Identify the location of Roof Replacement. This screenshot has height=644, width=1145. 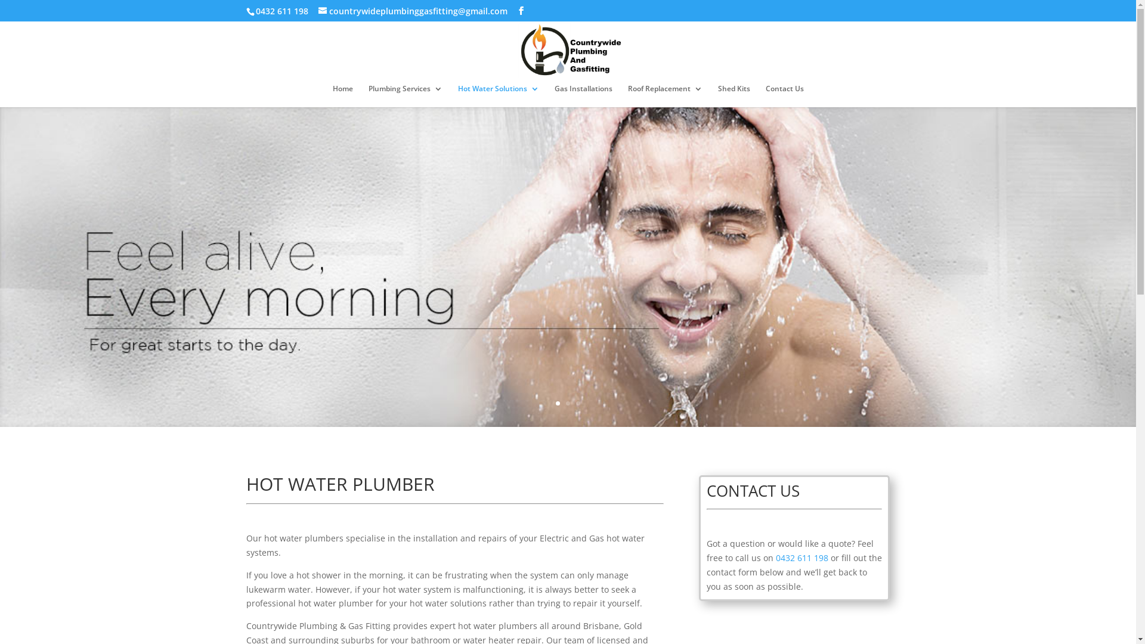
(664, 96).